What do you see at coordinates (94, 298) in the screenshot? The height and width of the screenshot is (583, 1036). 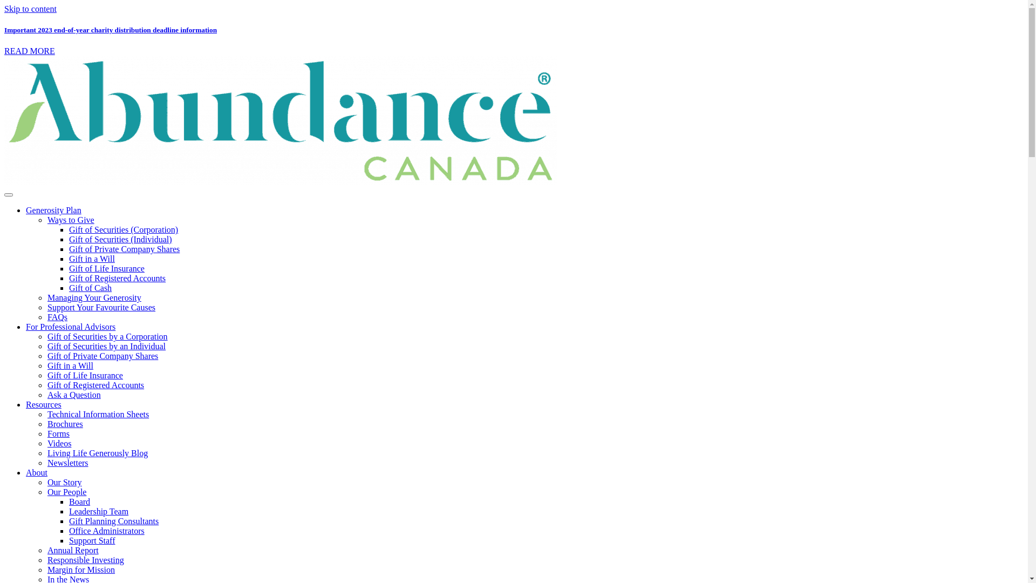 I see `Managing Your Generosity` at bounding box center [94, 298].